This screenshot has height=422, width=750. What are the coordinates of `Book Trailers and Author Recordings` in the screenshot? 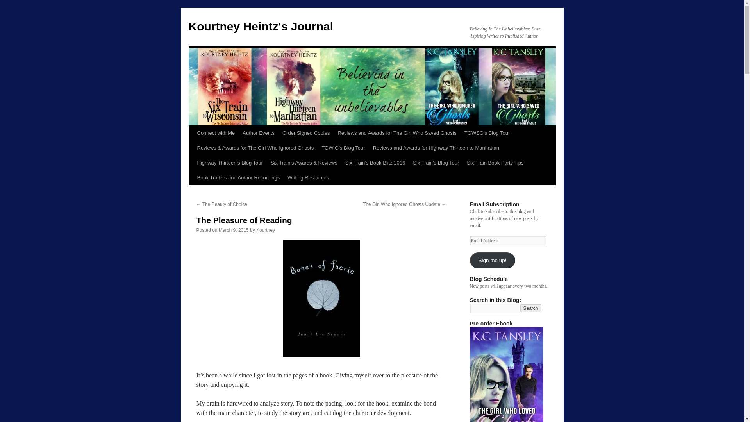 It's located at (238, 178).